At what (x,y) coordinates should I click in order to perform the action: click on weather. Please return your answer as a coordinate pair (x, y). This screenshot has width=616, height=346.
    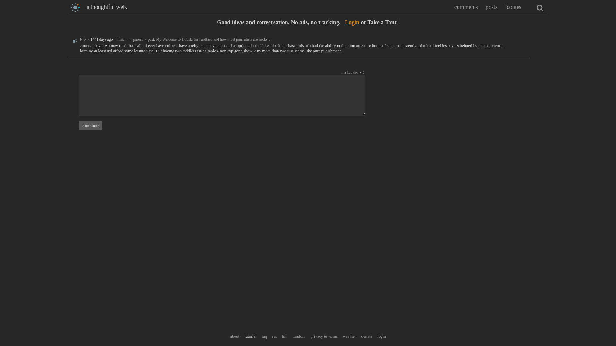
    Looking at the image, I should click on (349, 336).